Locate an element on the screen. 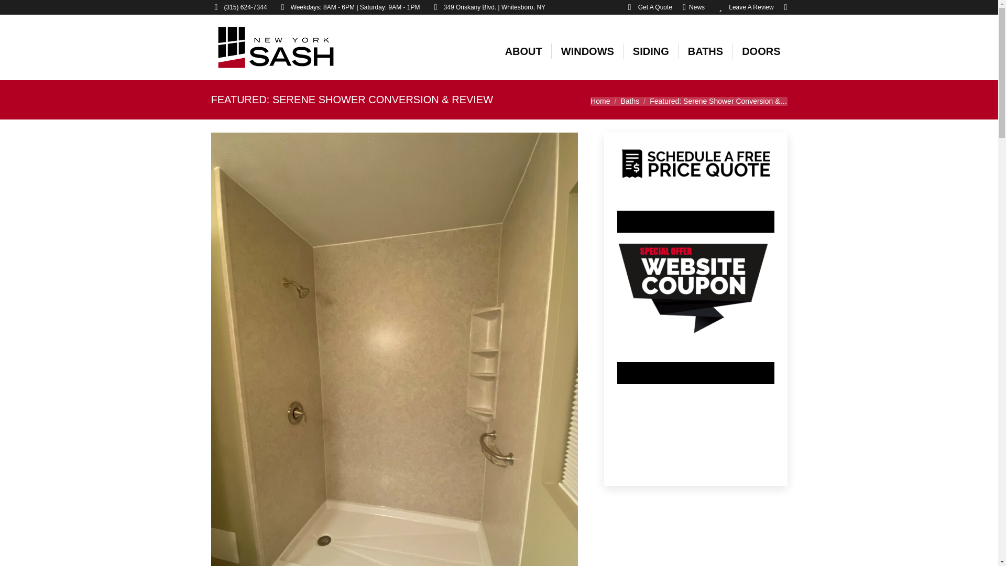  DOORS is located at coordinates (761, 51).